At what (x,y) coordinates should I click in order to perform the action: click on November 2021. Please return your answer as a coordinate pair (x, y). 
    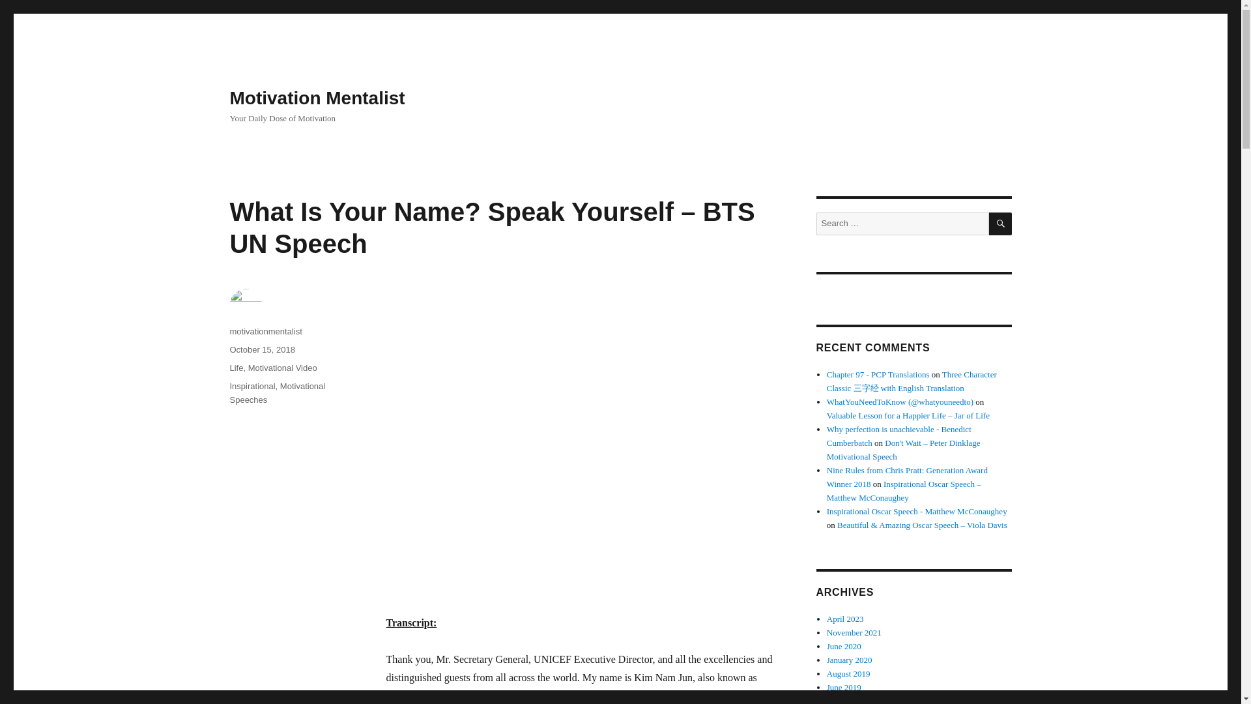
    Looking at the image, I should click on (854, 632).